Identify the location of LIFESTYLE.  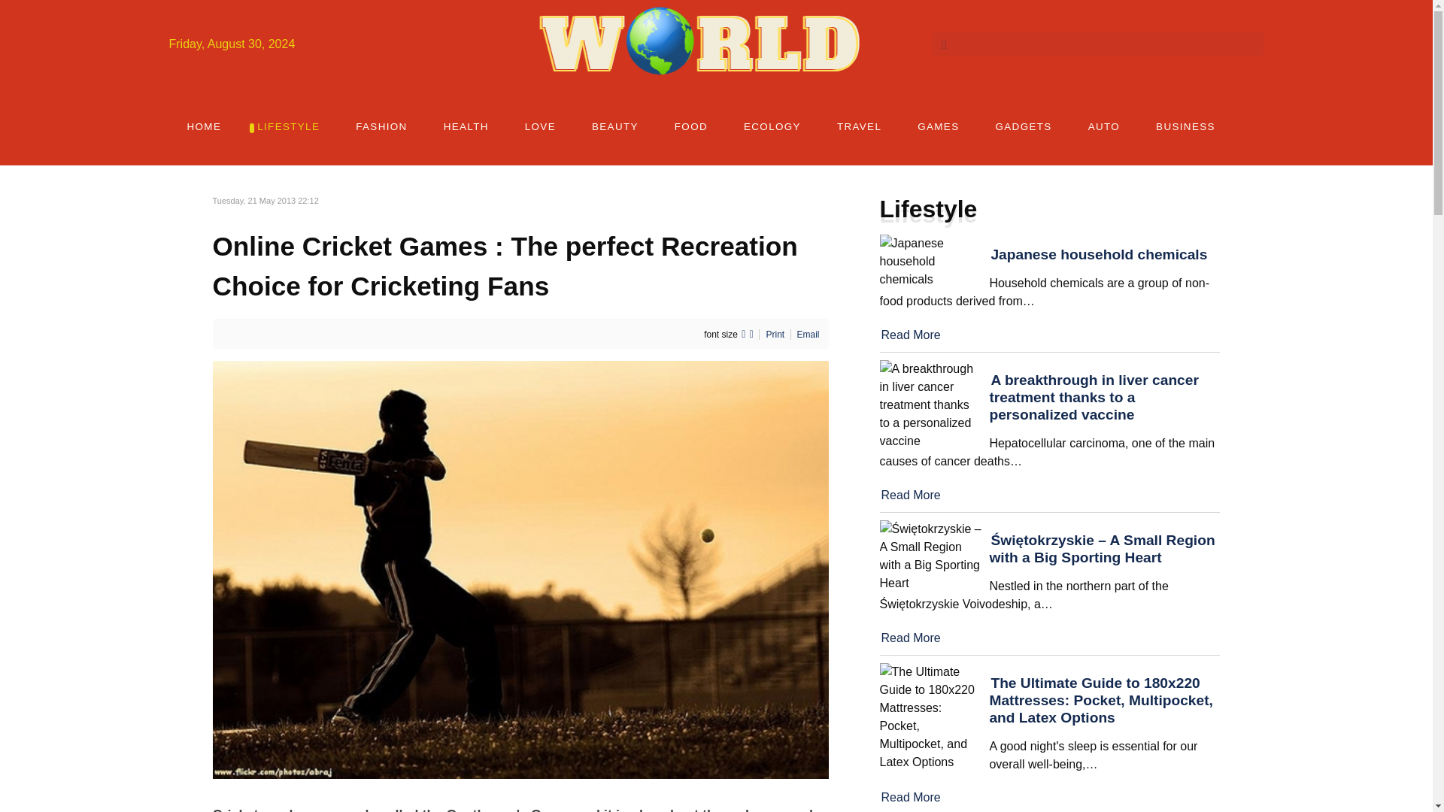
(289, 126).